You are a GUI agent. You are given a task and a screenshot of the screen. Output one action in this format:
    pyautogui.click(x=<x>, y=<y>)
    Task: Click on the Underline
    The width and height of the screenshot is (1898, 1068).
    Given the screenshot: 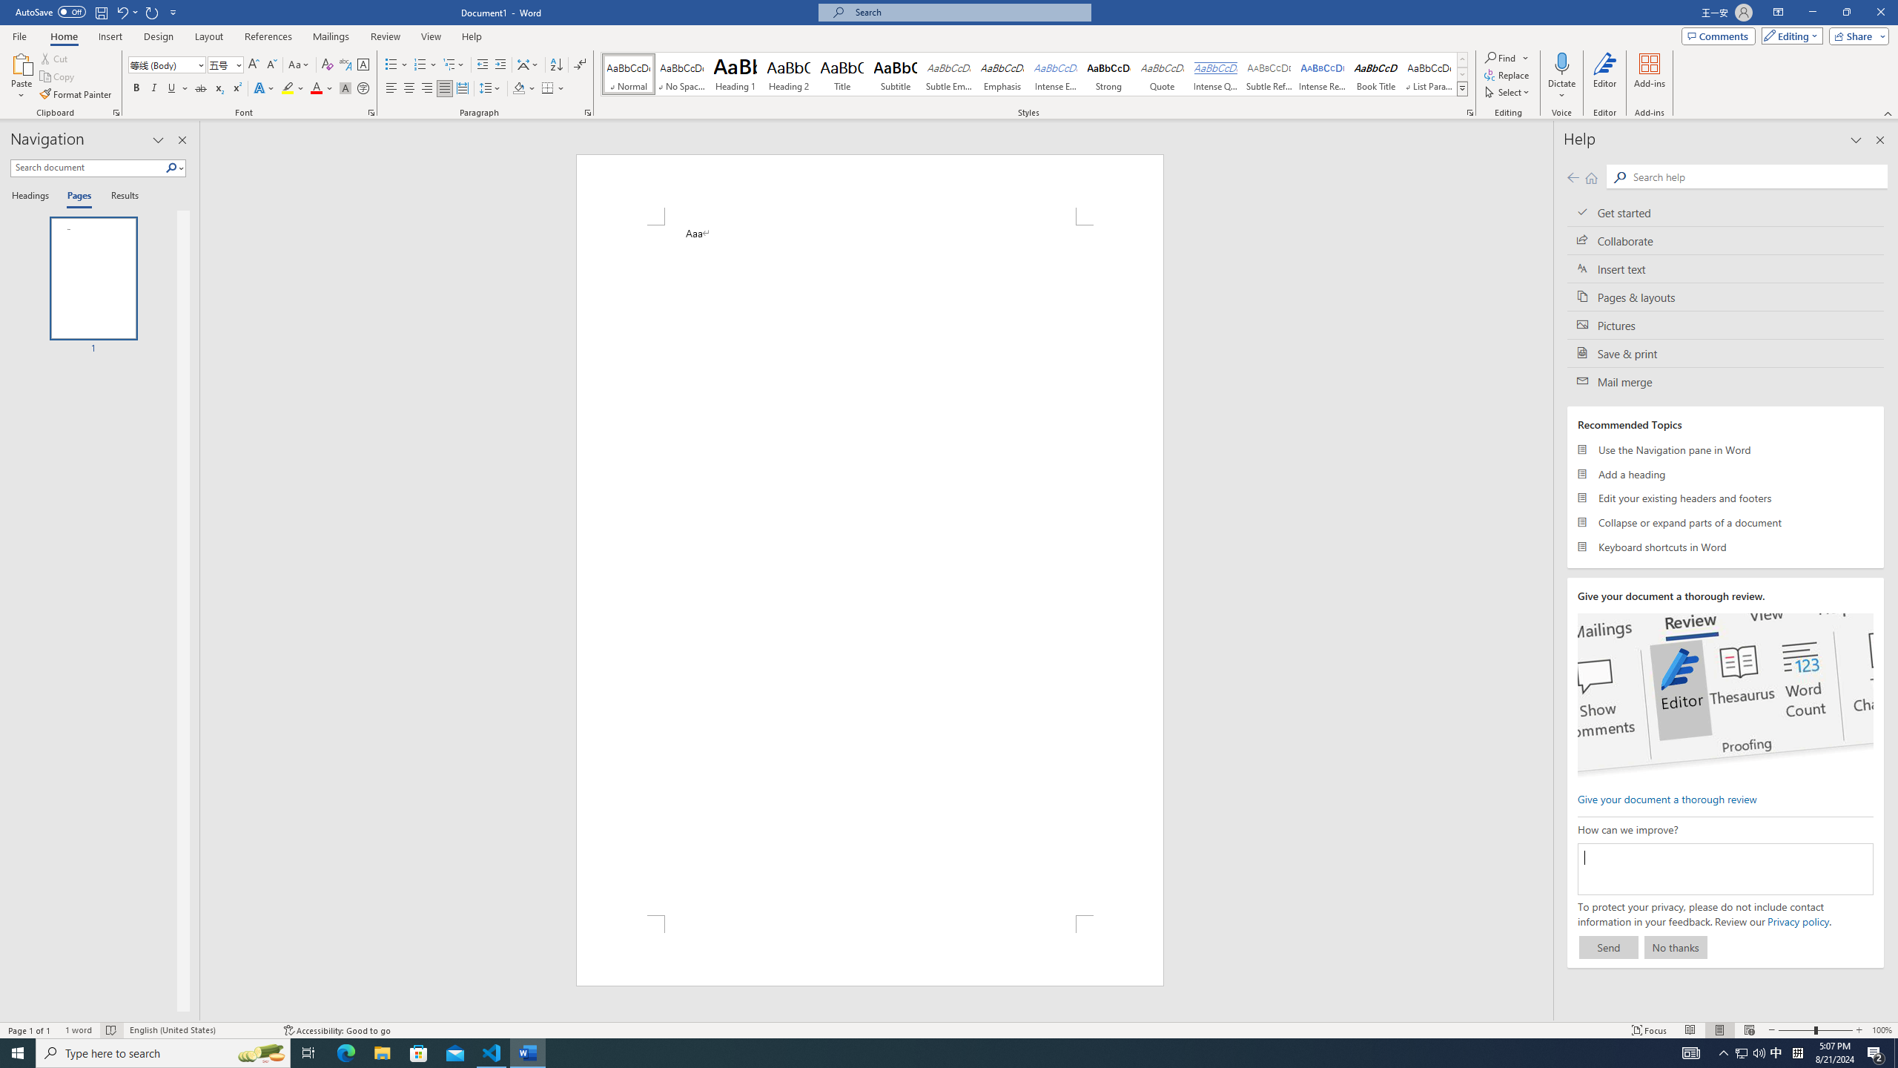 What is the action you would take?
    pyautogui.click(x=172, y=89)
    